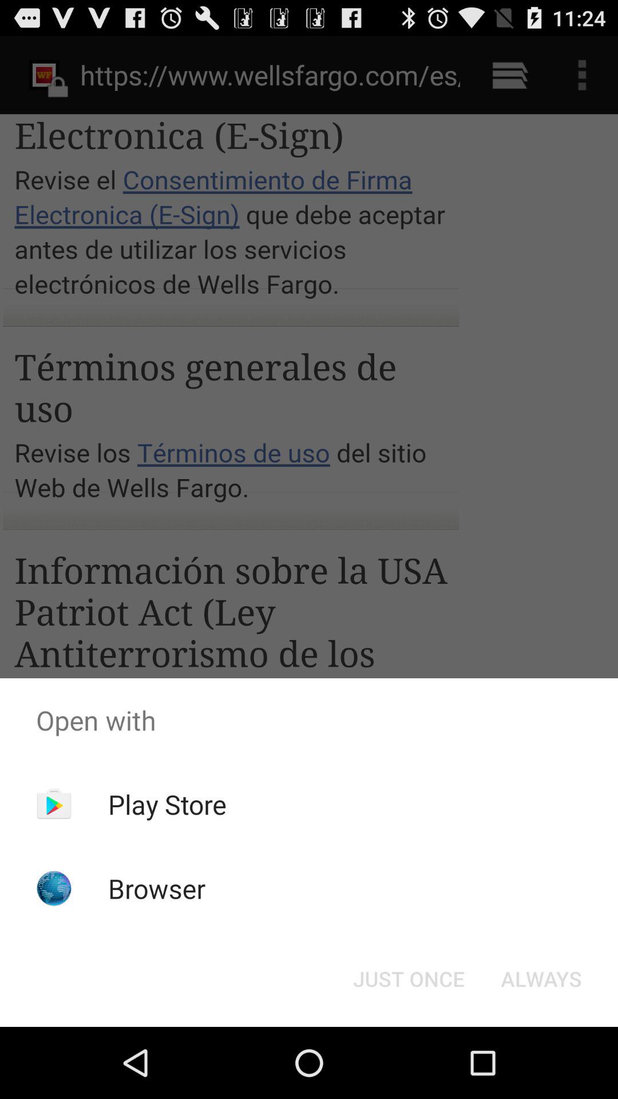  I want to click on launch the icon at the bottom, so click(409, 979).